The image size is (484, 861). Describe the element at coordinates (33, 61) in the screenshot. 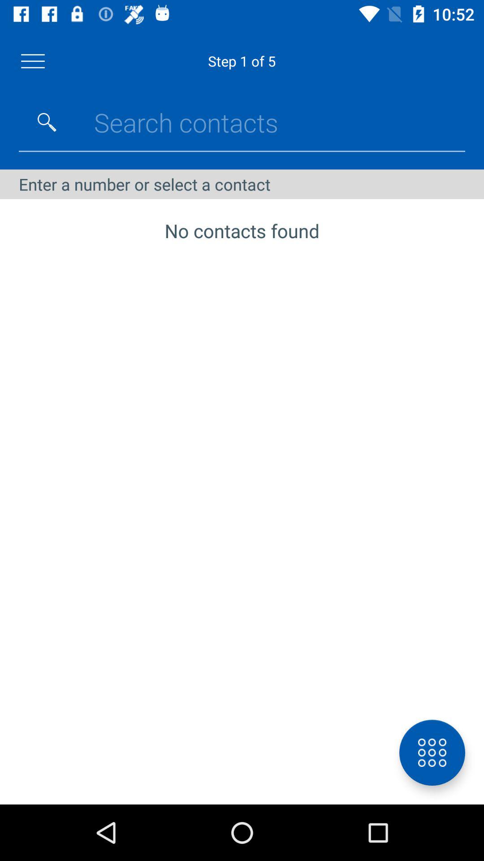

I see `click the menu button` at that location.